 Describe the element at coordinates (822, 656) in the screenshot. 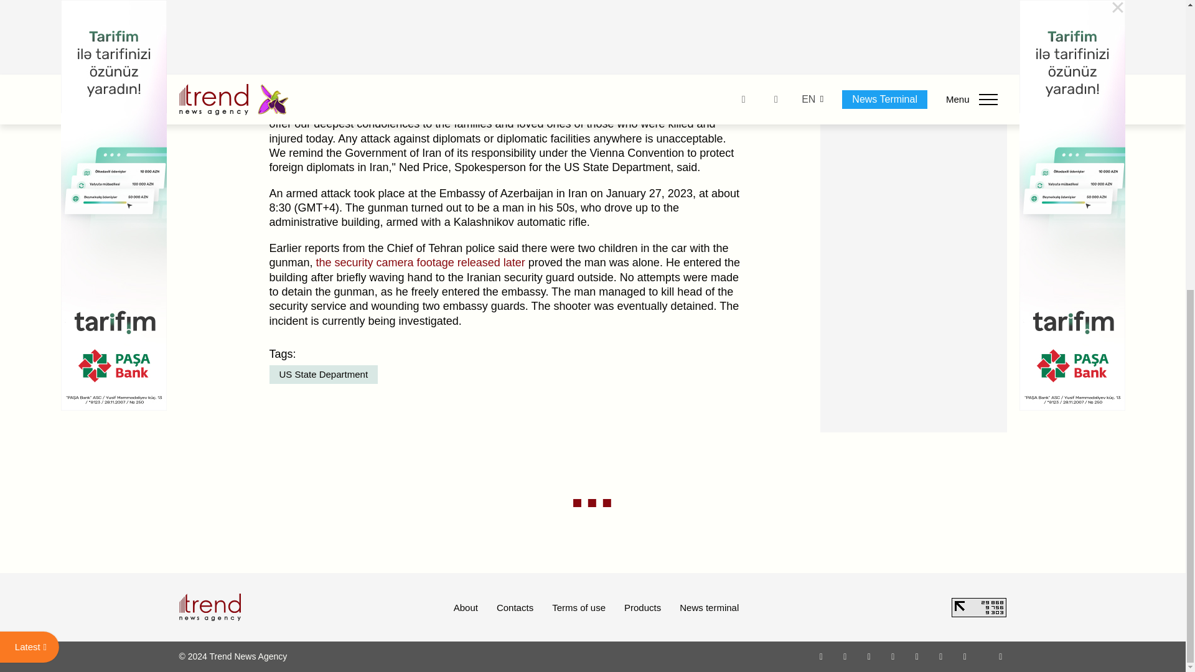

I see `Whatsapp` at that location.